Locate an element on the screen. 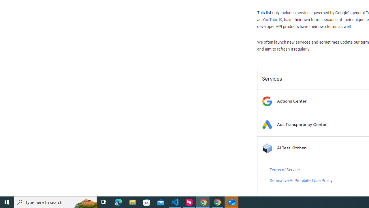 This screenshot has width=369, height=208. Logo for AI Test Kitchen is located at coordinates (267, 148).